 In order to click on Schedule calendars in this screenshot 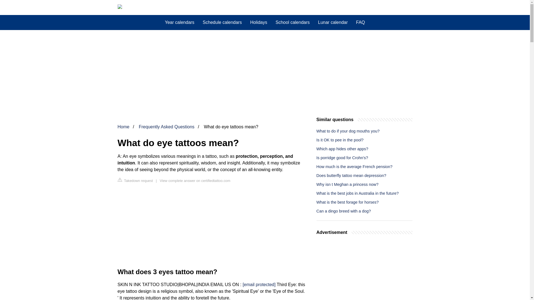, I will do `click(222, 22)`.